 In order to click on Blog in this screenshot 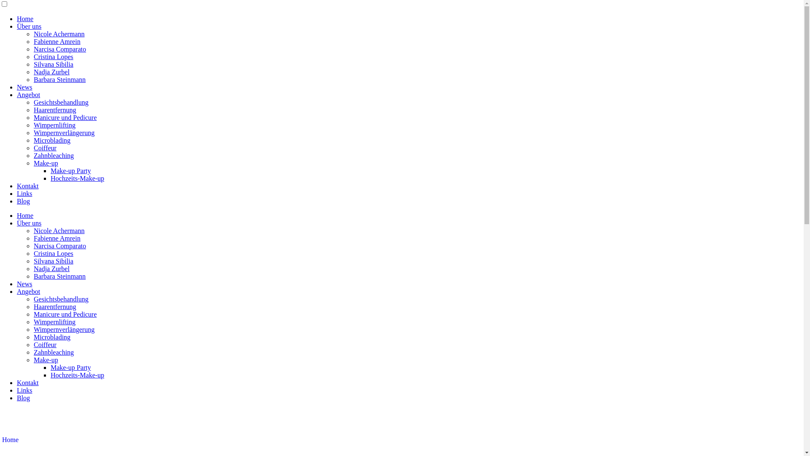, I will do `click(24, 201)`.